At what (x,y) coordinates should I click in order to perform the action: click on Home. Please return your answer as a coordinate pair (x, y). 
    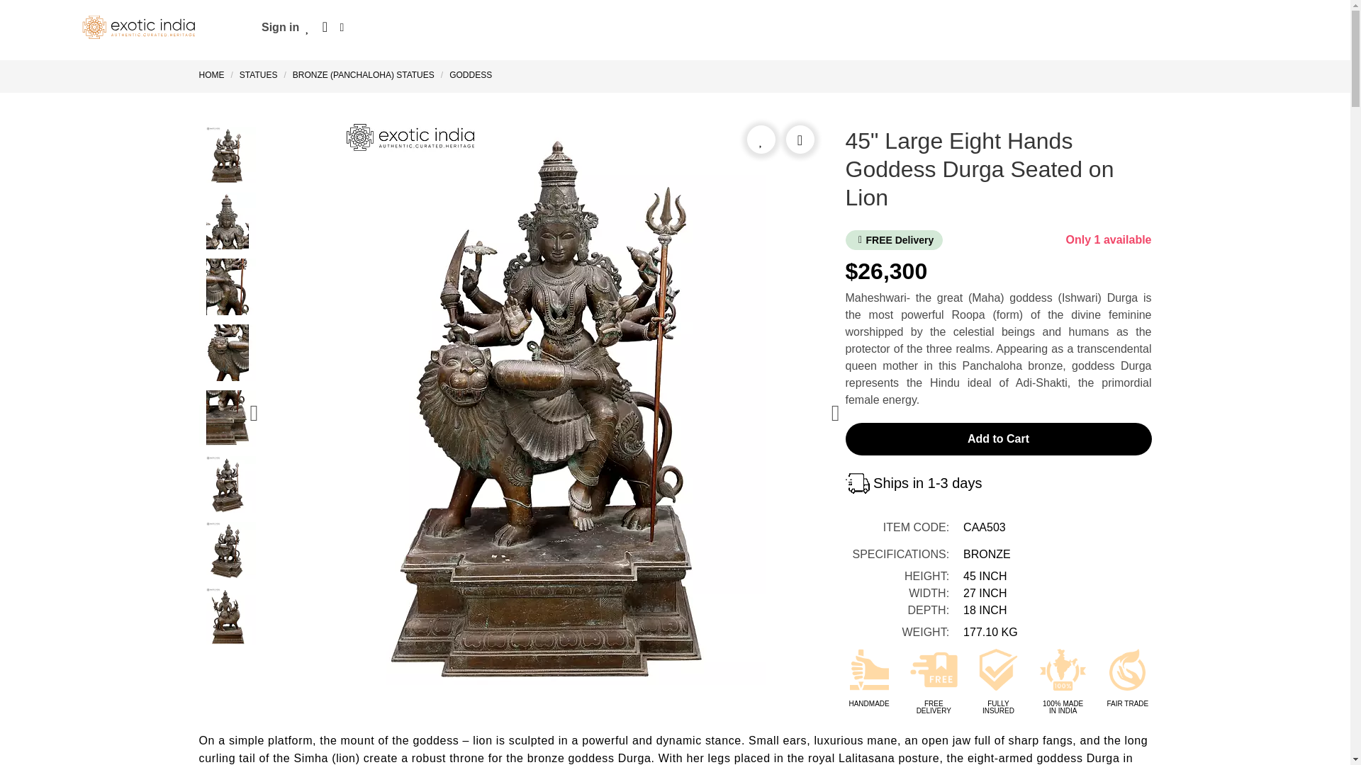
    Looking at the image, I should click on (214, 75).